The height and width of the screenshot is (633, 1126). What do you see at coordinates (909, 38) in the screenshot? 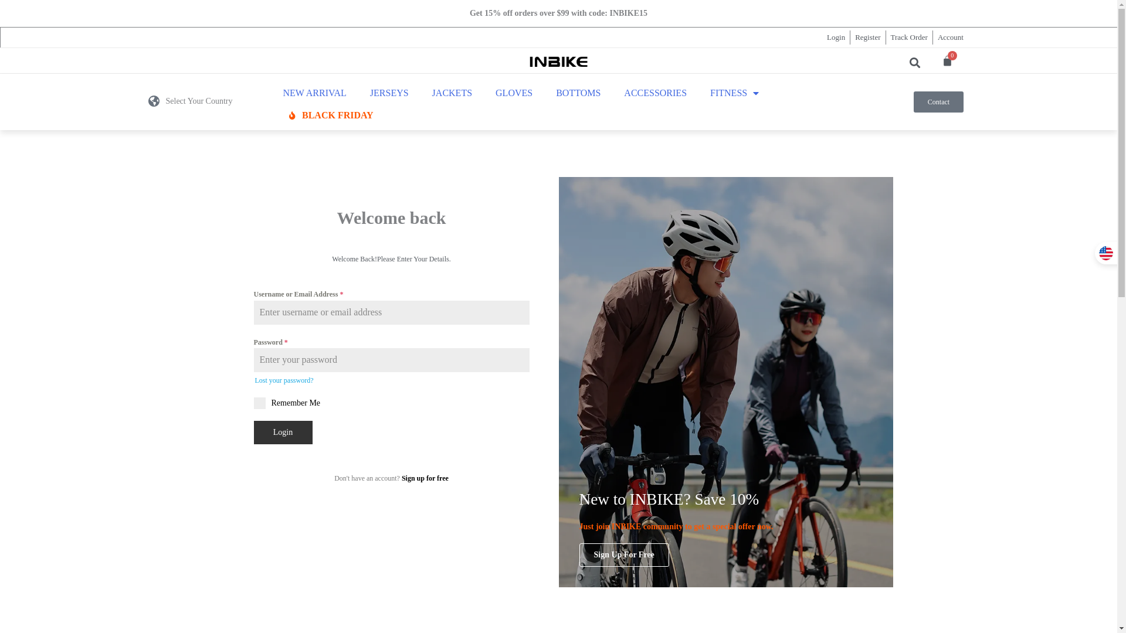
I see `Track Order` at bounding box center [909, 38].